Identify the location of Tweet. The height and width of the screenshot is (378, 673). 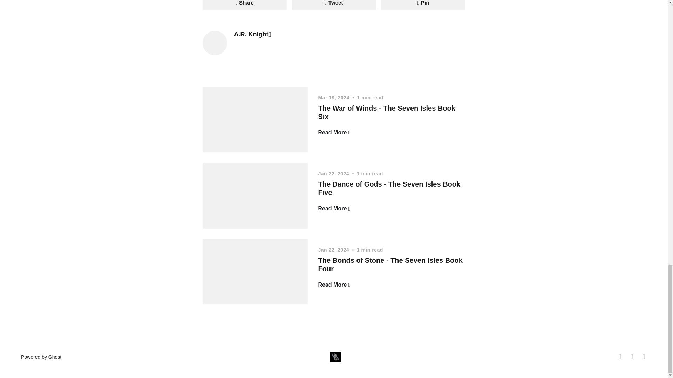
(333, 5).